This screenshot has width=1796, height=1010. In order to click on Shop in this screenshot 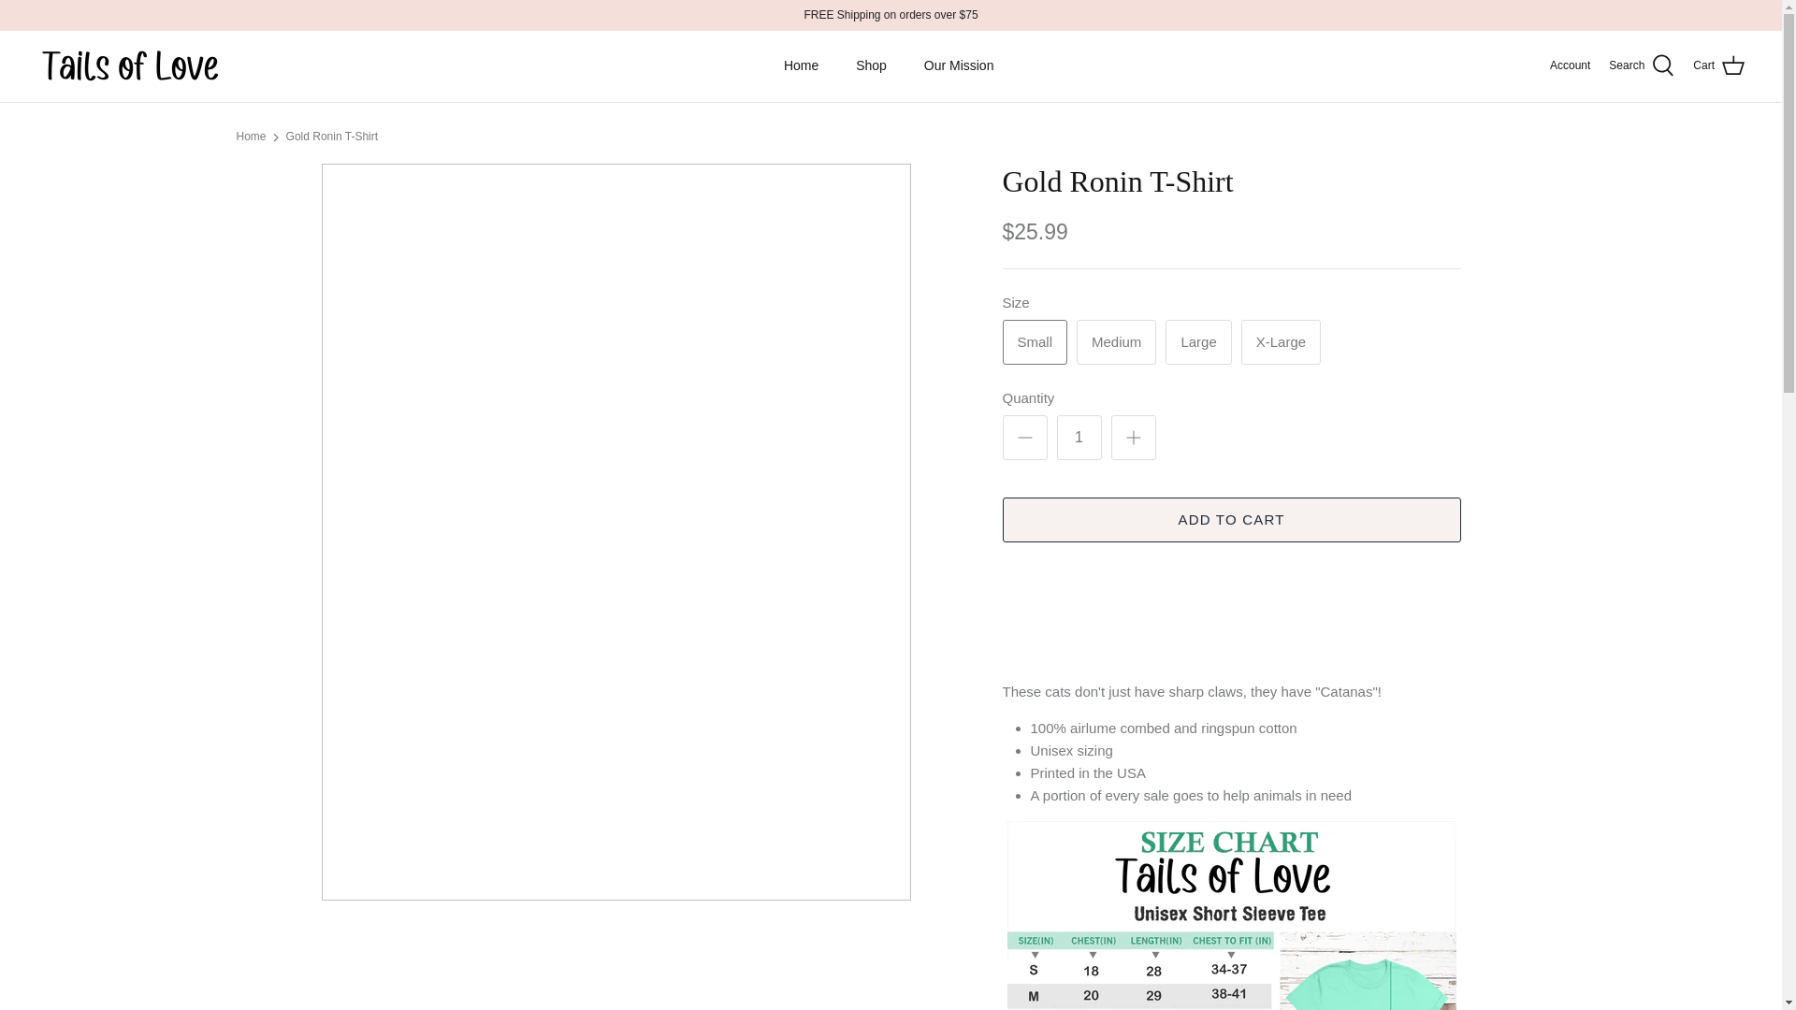, I will do `click(870, 65)`.